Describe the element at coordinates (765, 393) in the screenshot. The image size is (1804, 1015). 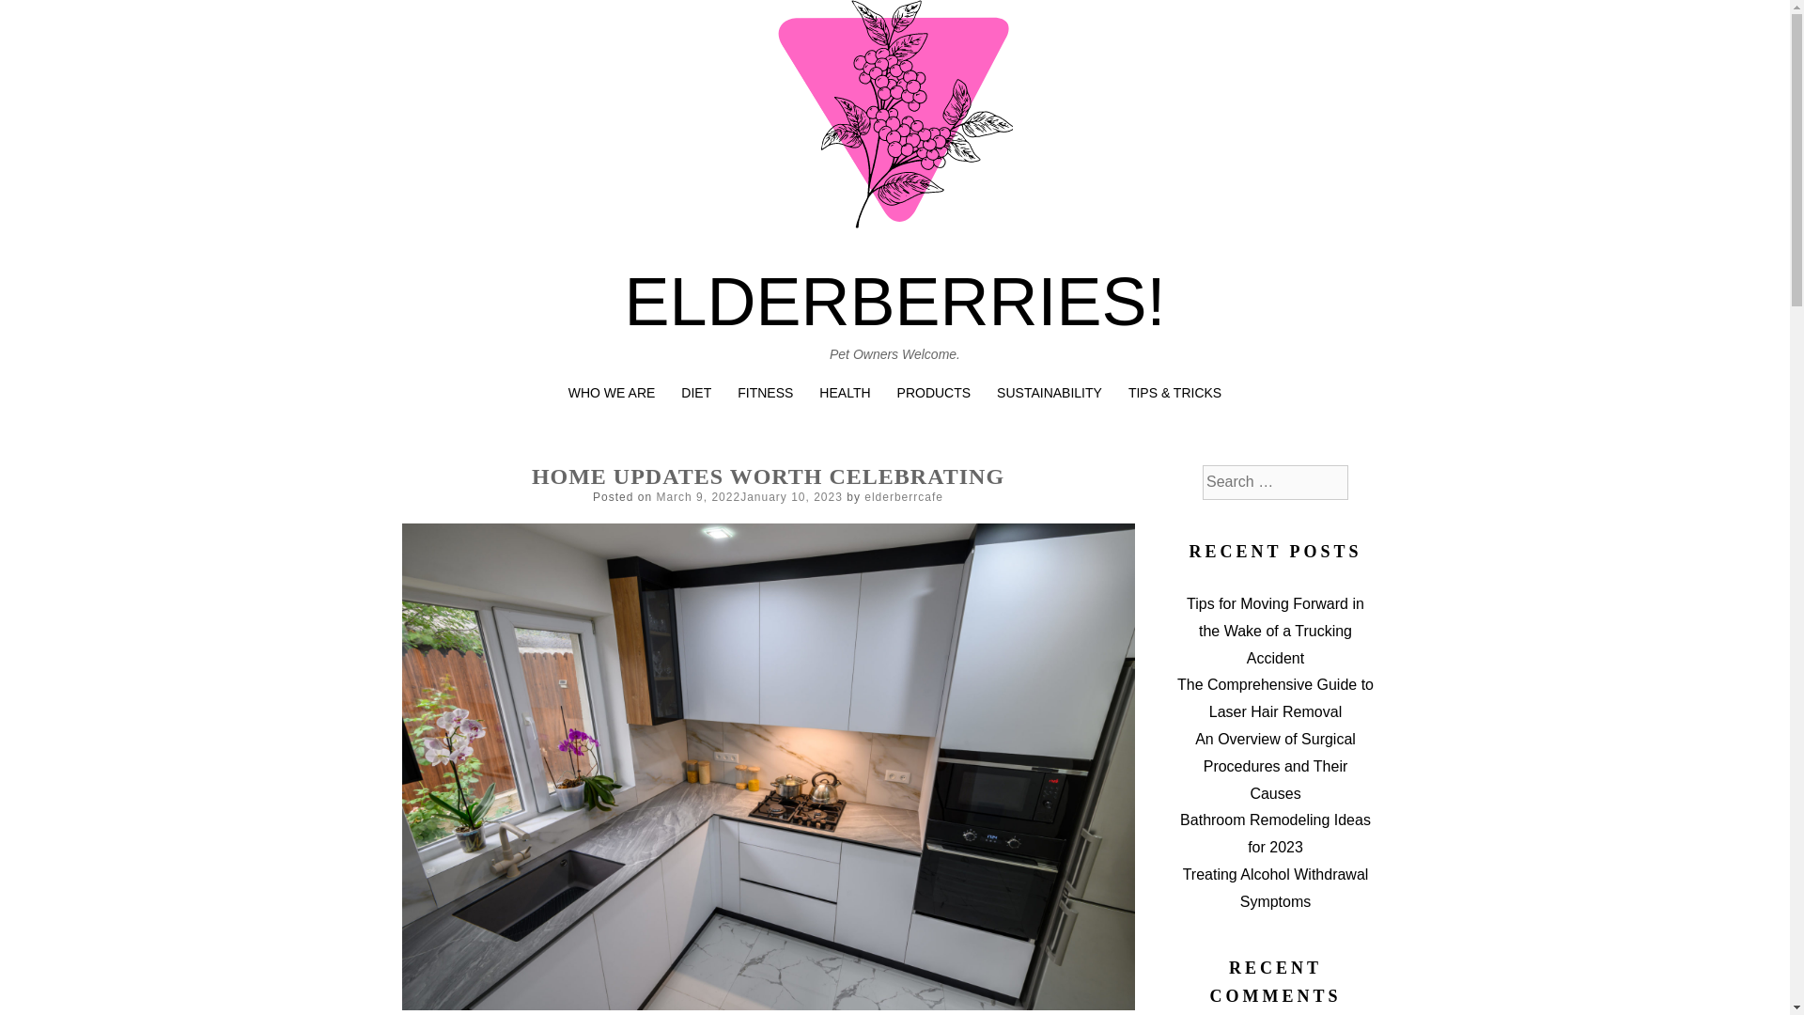
I see `FITNESS` at that location.